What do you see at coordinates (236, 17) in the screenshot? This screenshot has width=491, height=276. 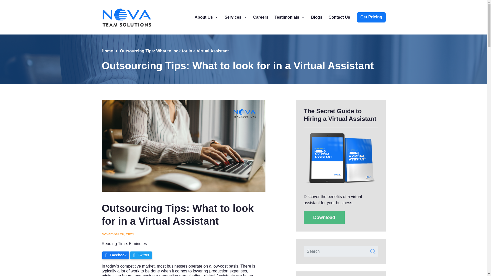 I see `Services` at bounding box center [236, 17].